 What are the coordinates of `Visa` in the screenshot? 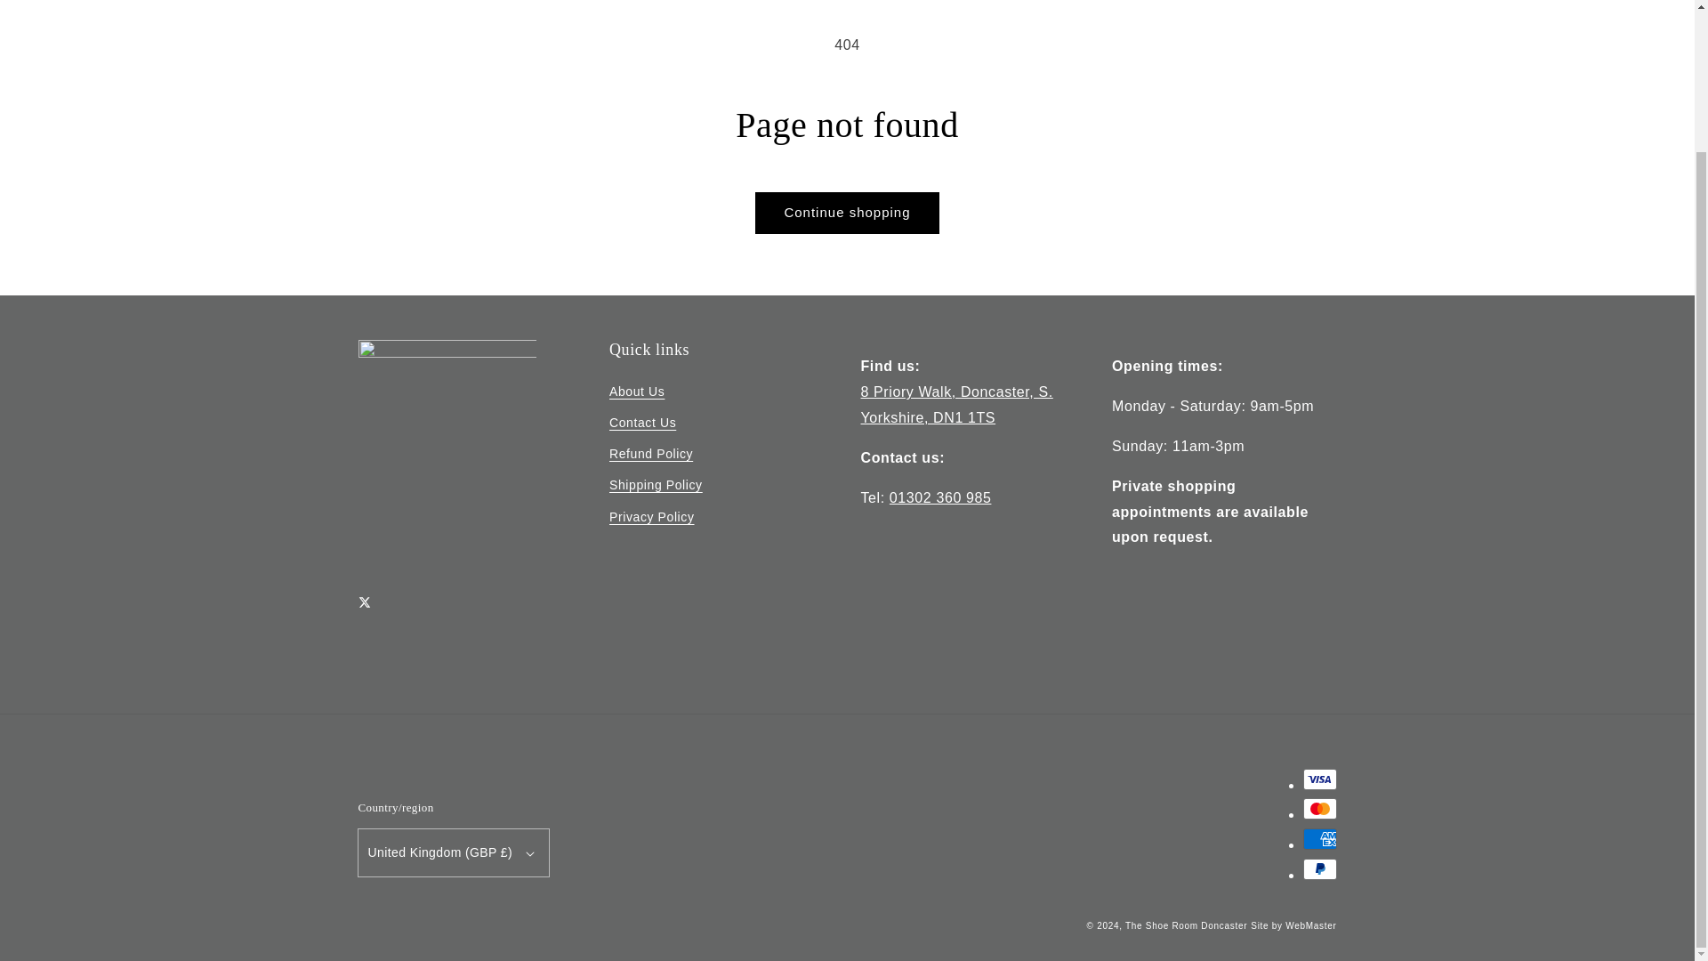 It's located at (1318, 779).